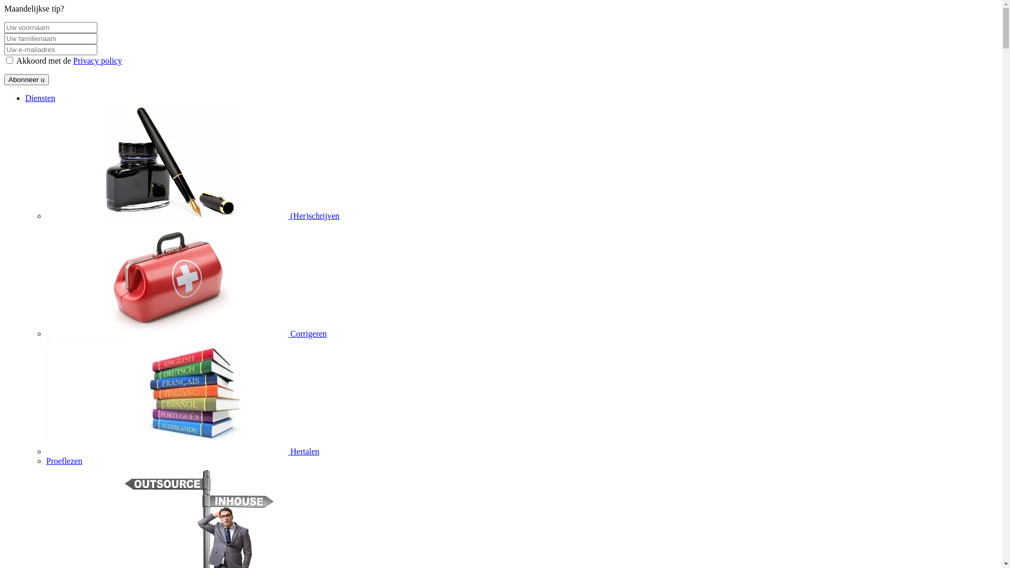  What do you see at coordinates (26, 80) in the screenshot?
I see `Abonneer u` at bounding box center [26, 80].